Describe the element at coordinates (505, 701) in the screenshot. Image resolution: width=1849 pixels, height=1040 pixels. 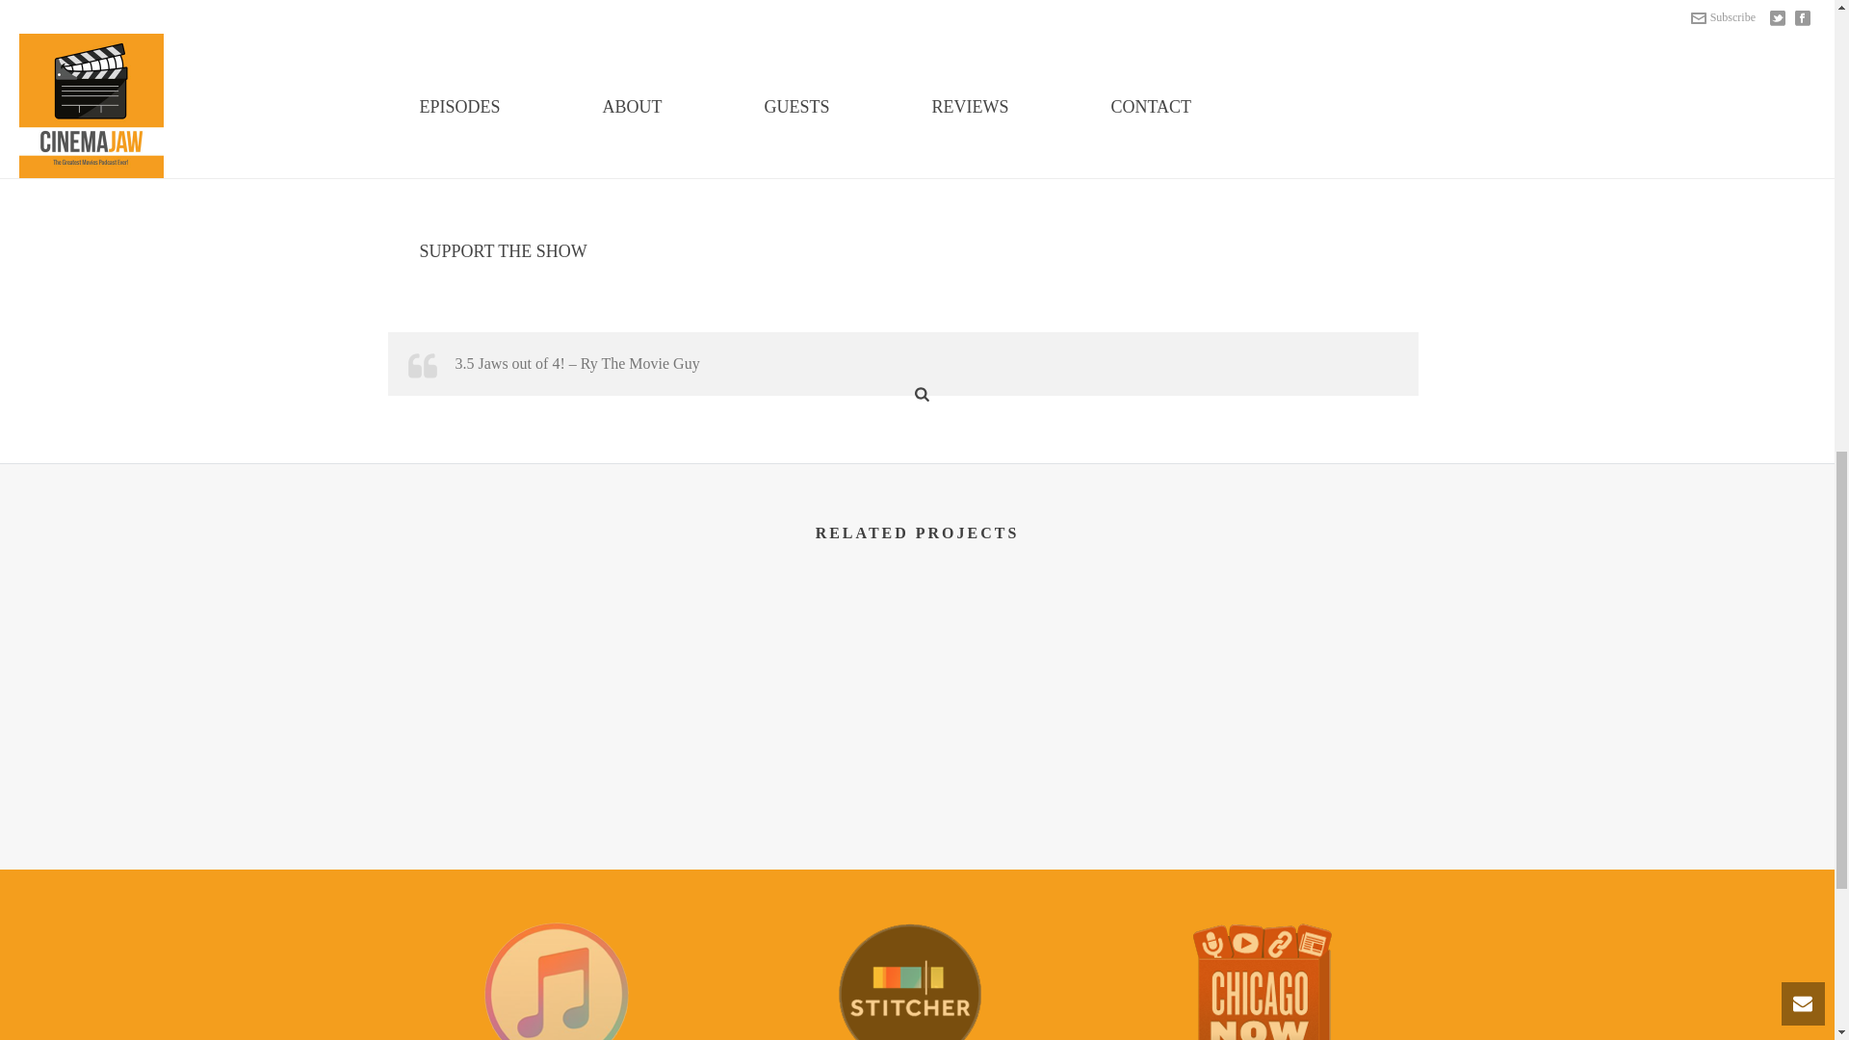
I see `Can You Ever Forgive Me` at that location.